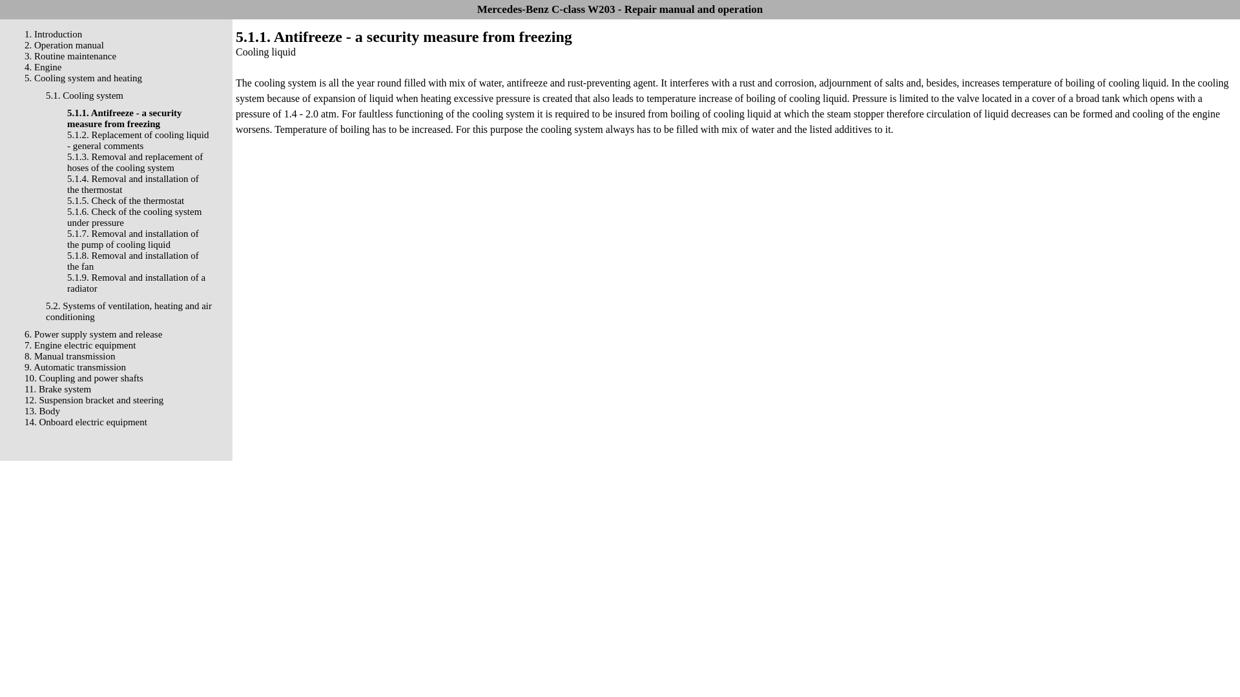 The height and width of the screenshot is (697, 1240). I want to click on 5.1.8. Removal and installation of the fan, so click(132, 261).